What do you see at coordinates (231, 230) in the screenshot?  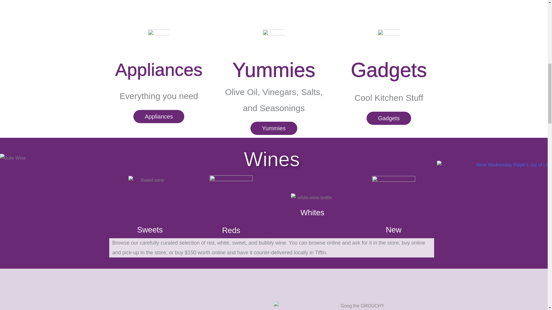 I see `Reds` at bounding box center [231, 230].